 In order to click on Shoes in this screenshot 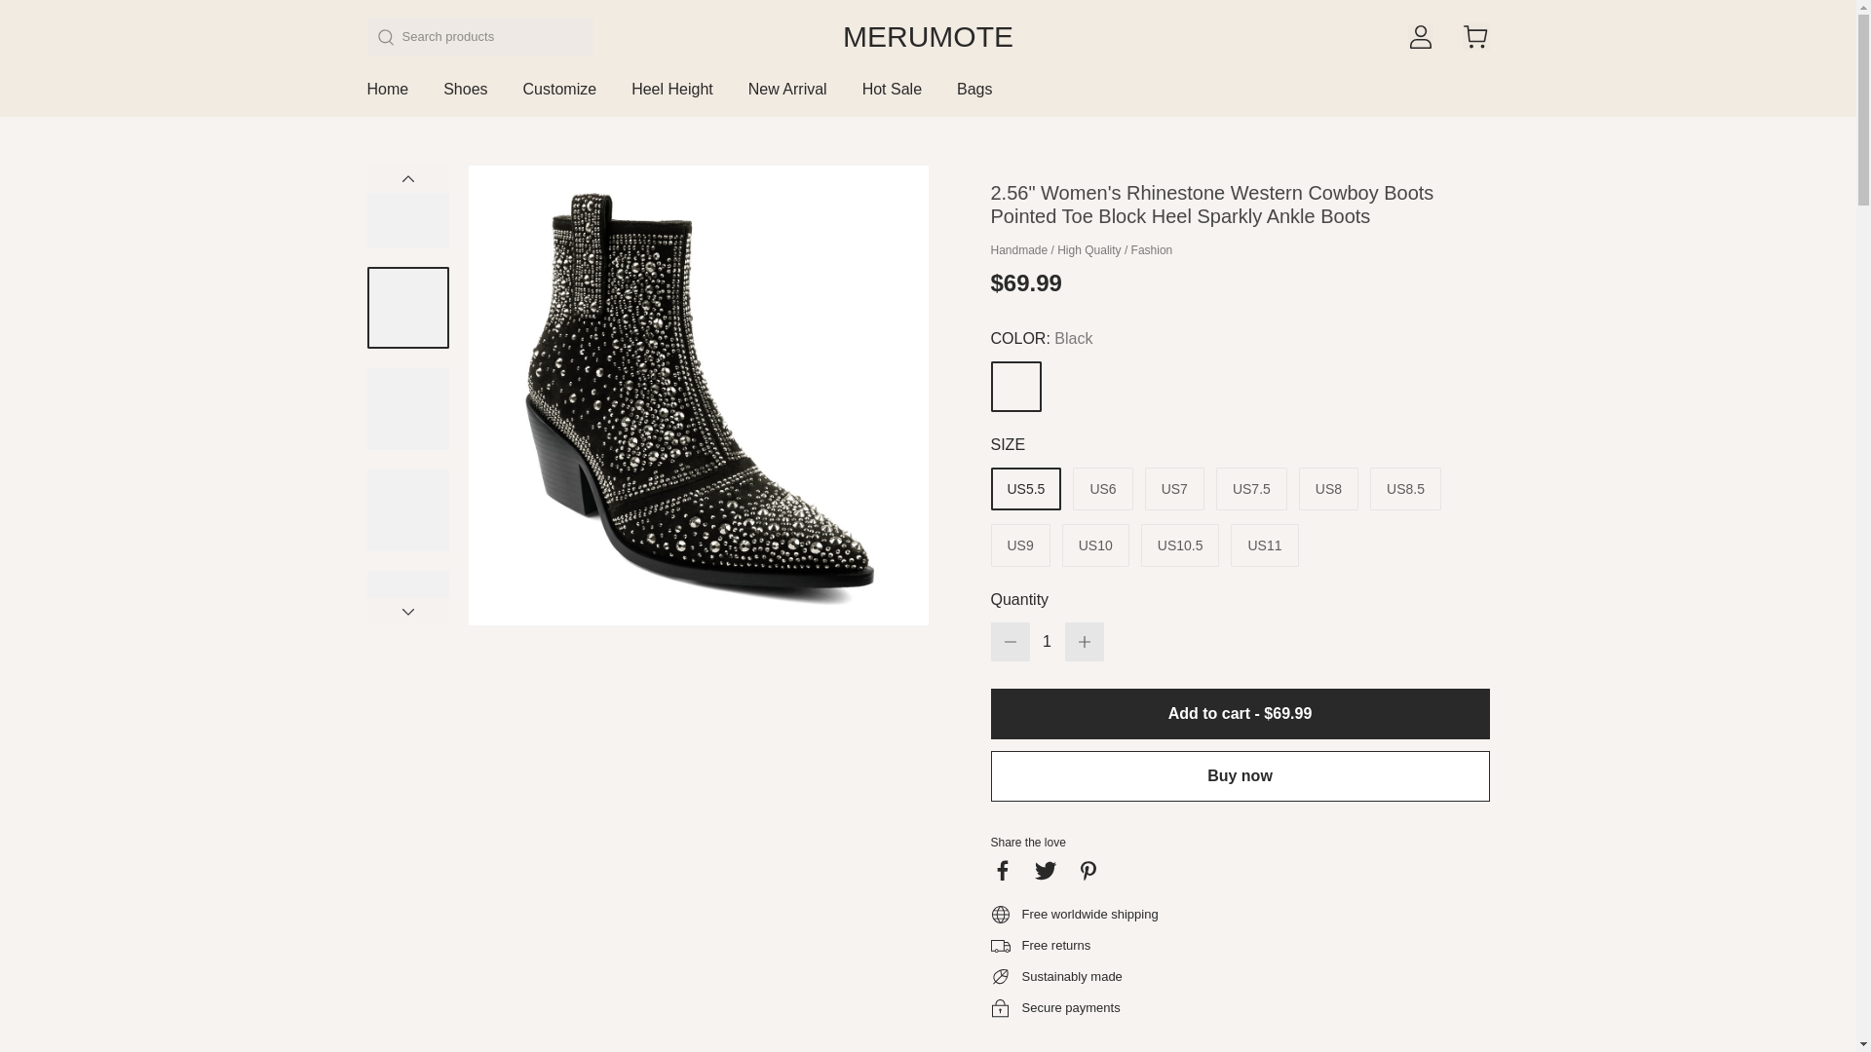, I will do `click(465, 97)`.